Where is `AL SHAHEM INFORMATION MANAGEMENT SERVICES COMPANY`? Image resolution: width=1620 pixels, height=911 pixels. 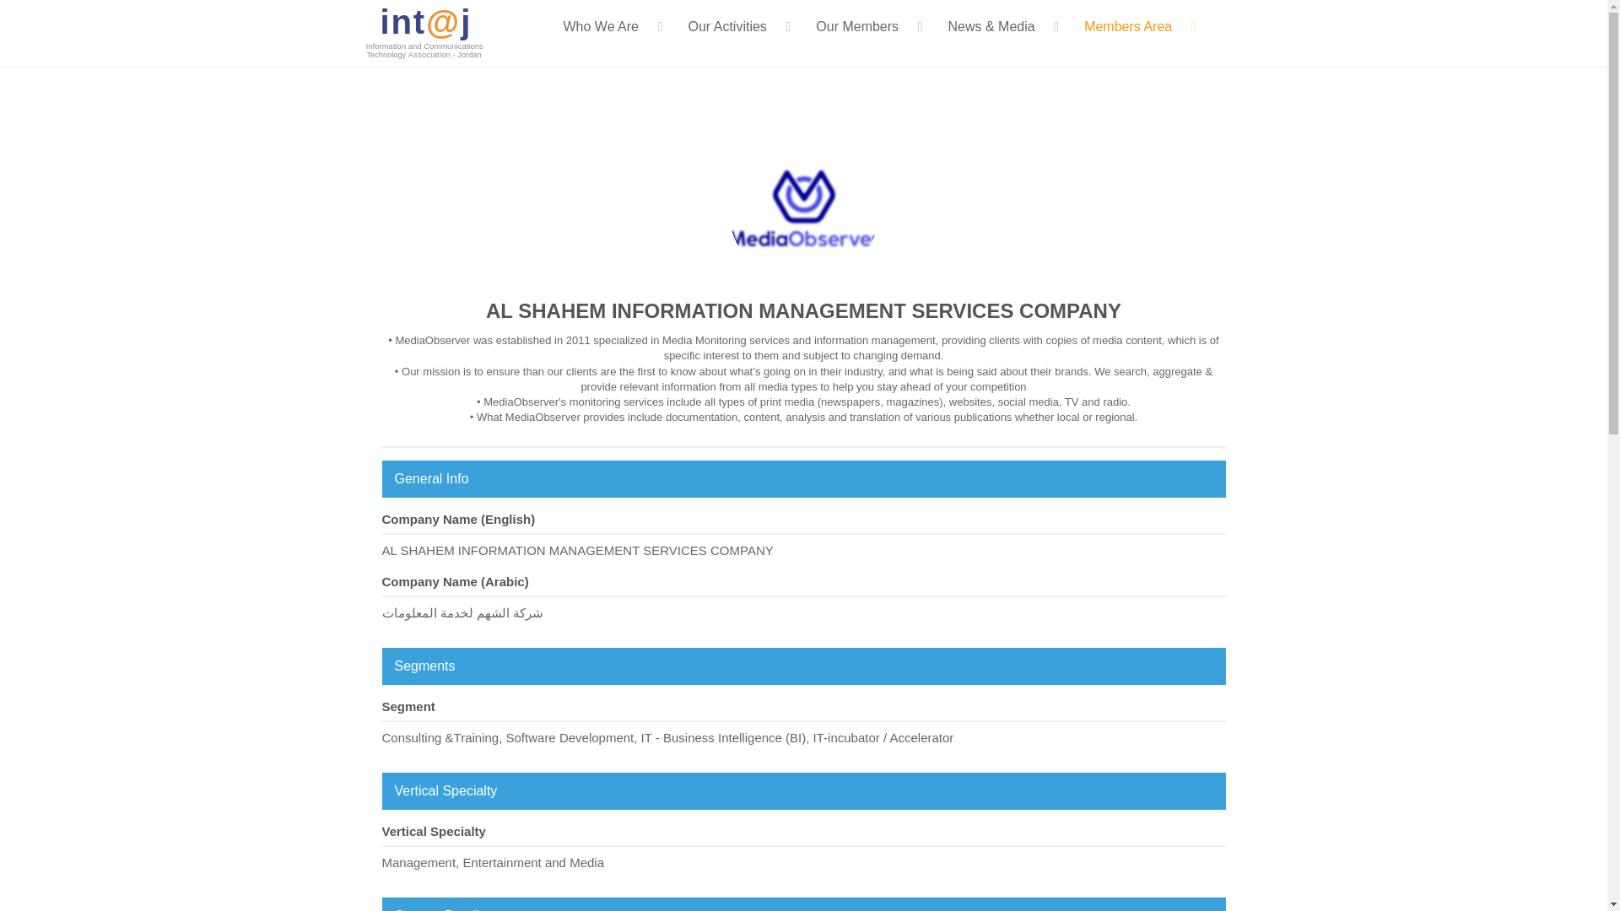 AL SHAHEM INFORMATION MANAGEMENT SERVICES COMPANY is located at coordinates (803, 310).